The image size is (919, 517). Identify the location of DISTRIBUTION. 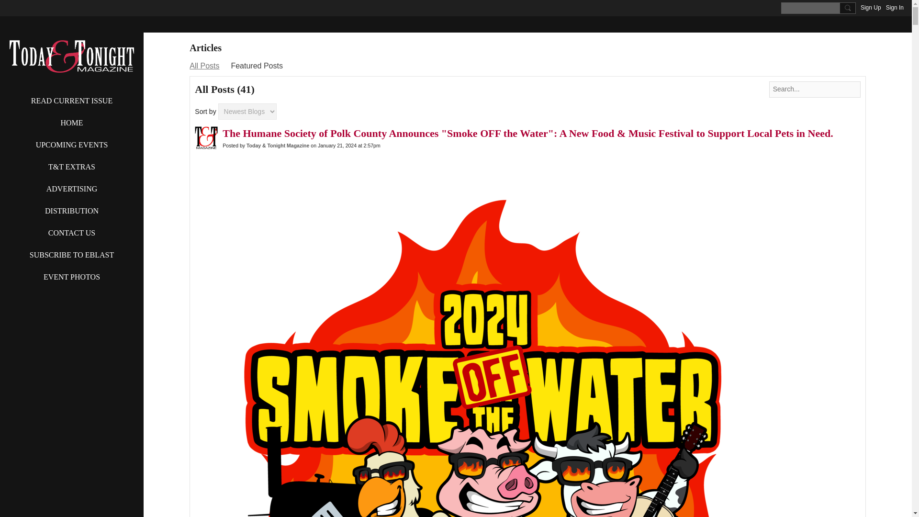
(72, 211).